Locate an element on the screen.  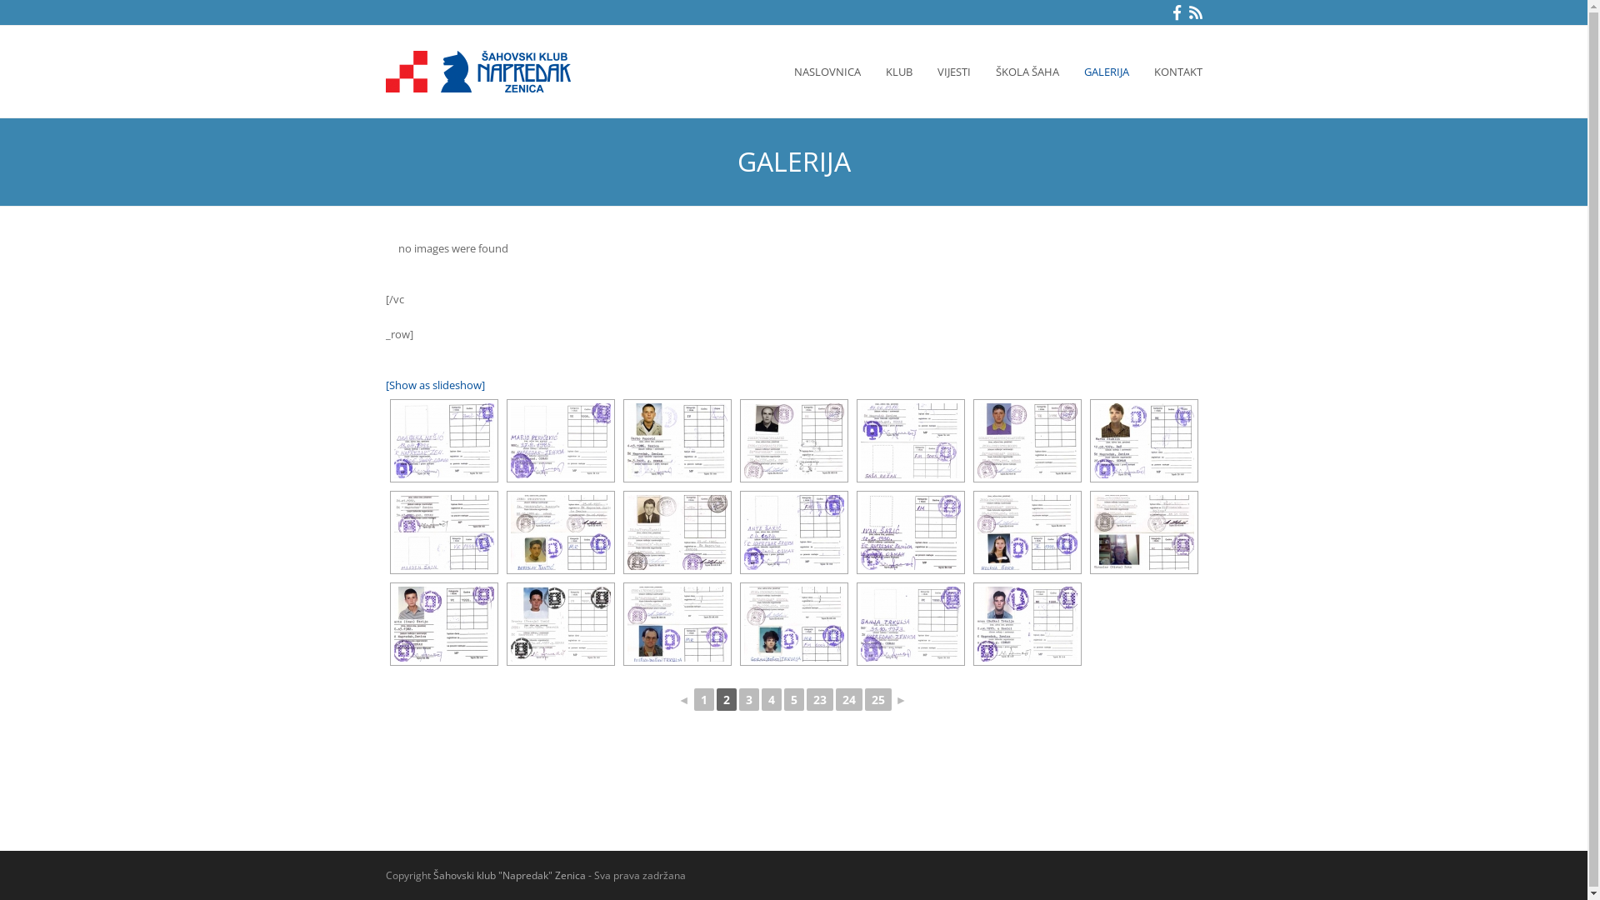
1-5-2013-81941 is located at coordinates (1143, 441).